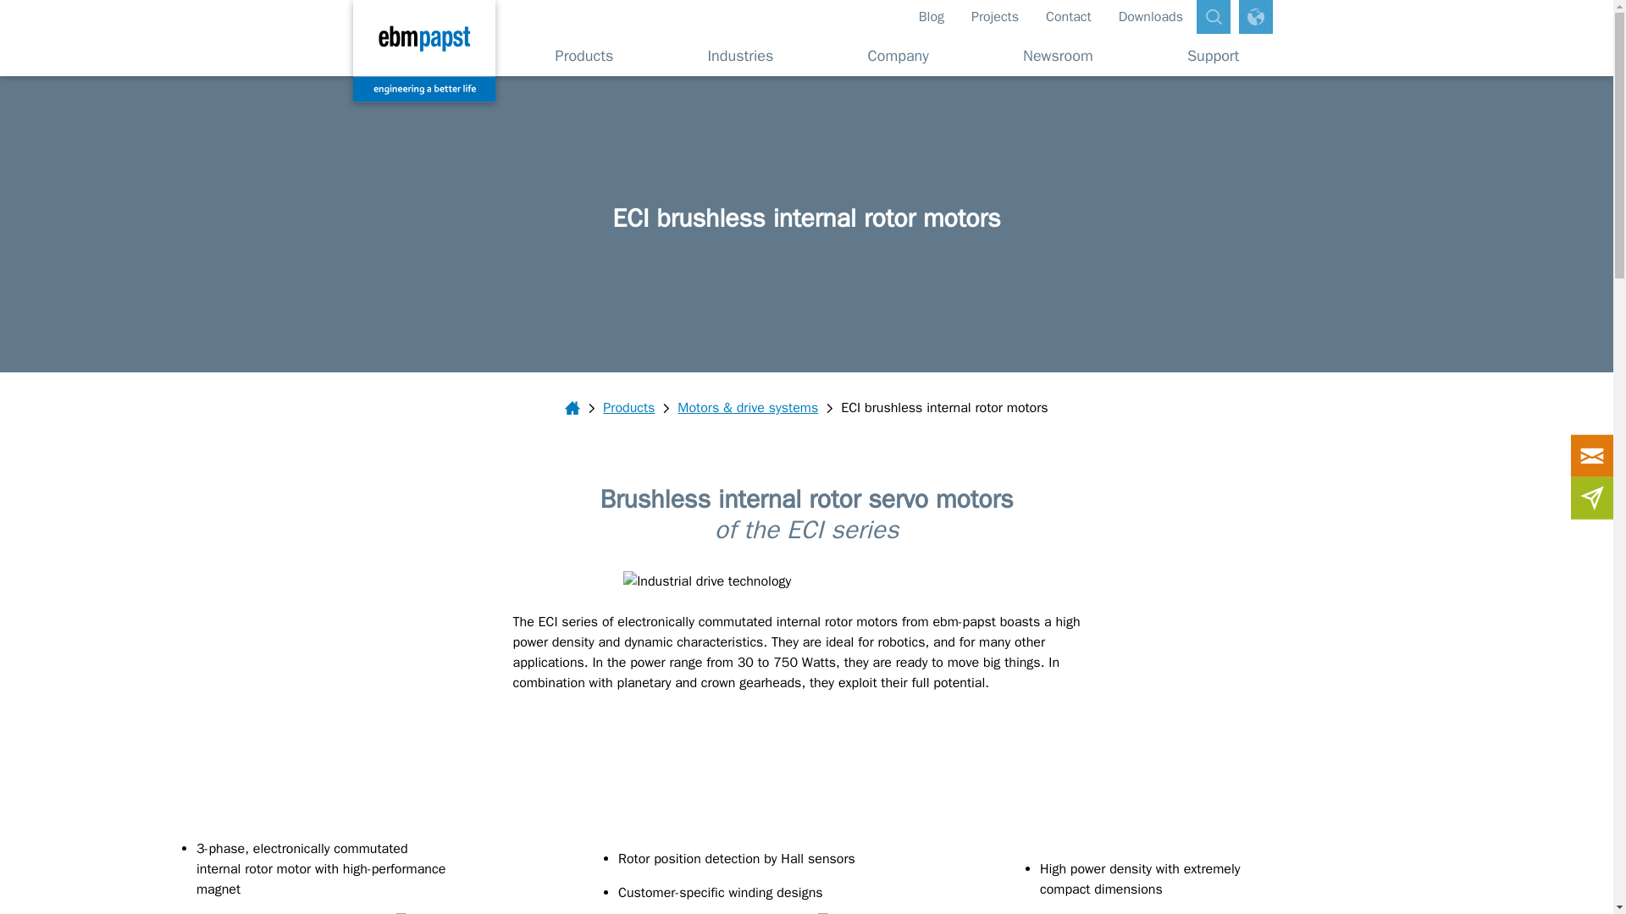  Describe the element at coordinates (932, 17) in the screenshot. I see `Blog` at that location.